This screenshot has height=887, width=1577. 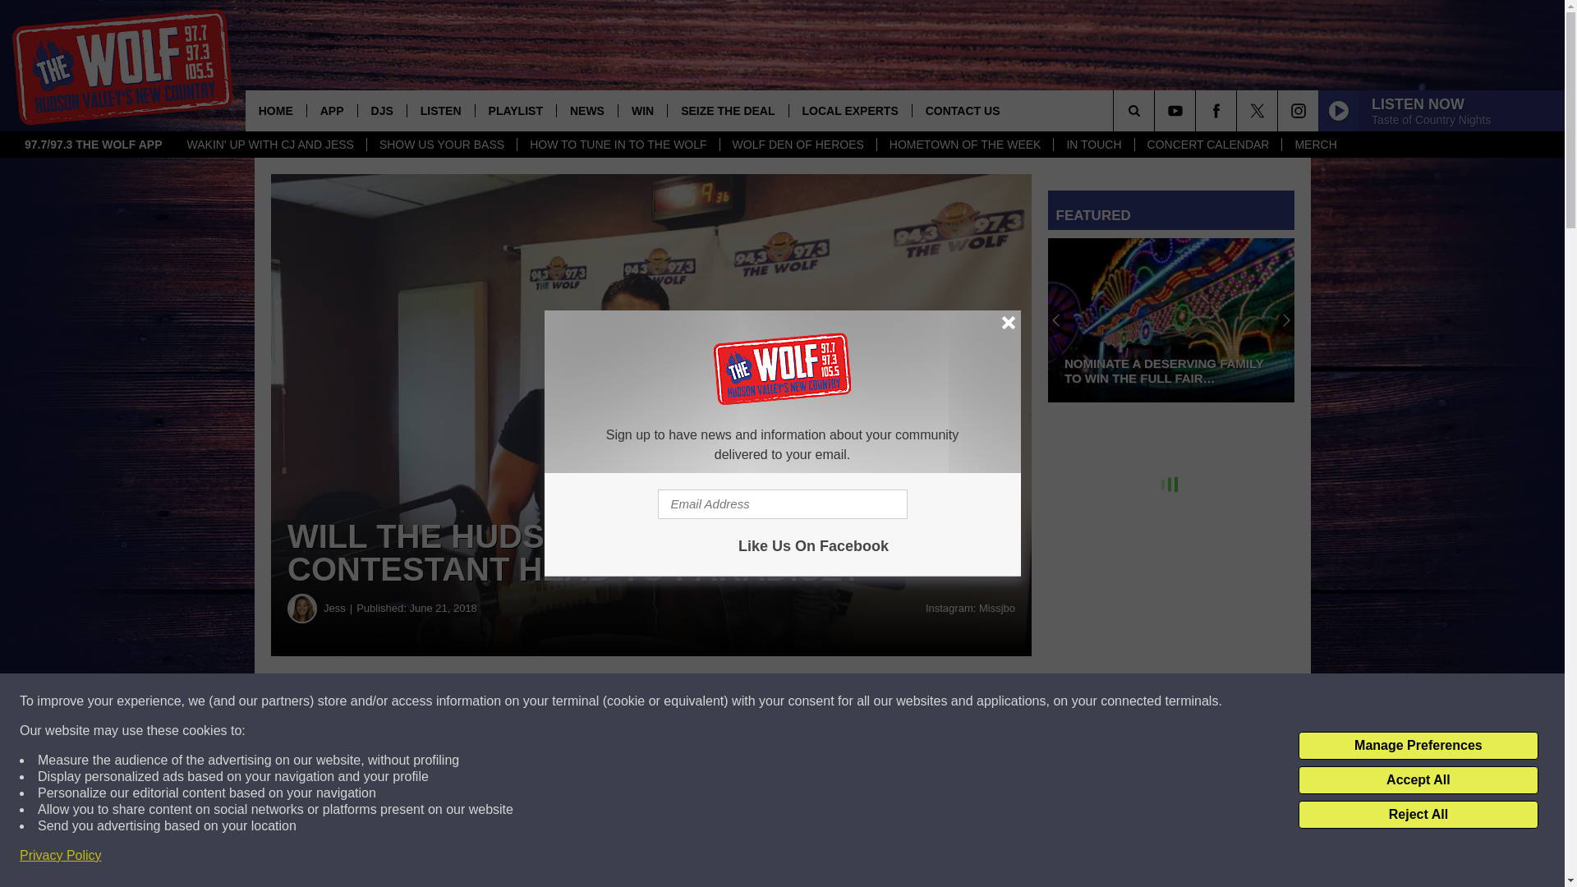 What do you see at coordinates (727, 110) in the screenshot?
I see `SEIZE THE DEAL` at bounding box center [727, 110].